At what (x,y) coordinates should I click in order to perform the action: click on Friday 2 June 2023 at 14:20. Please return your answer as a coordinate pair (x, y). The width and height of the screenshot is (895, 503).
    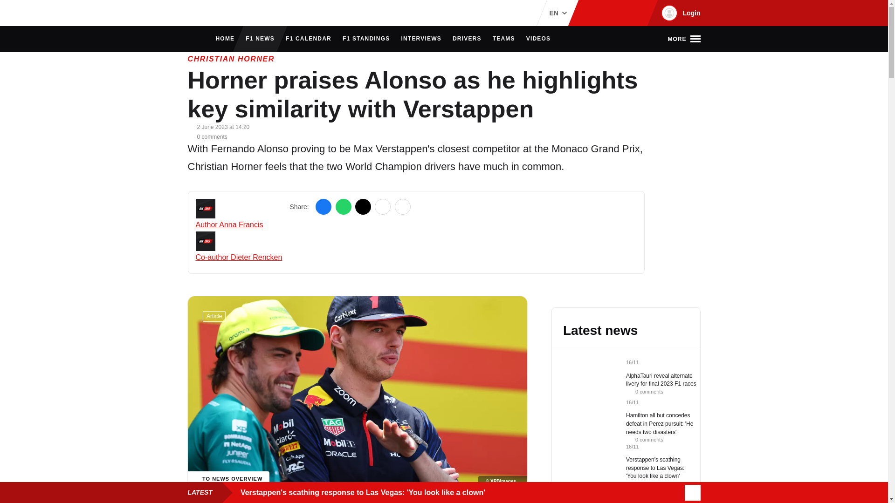
    Looking at the image, I should click on (223, 127).